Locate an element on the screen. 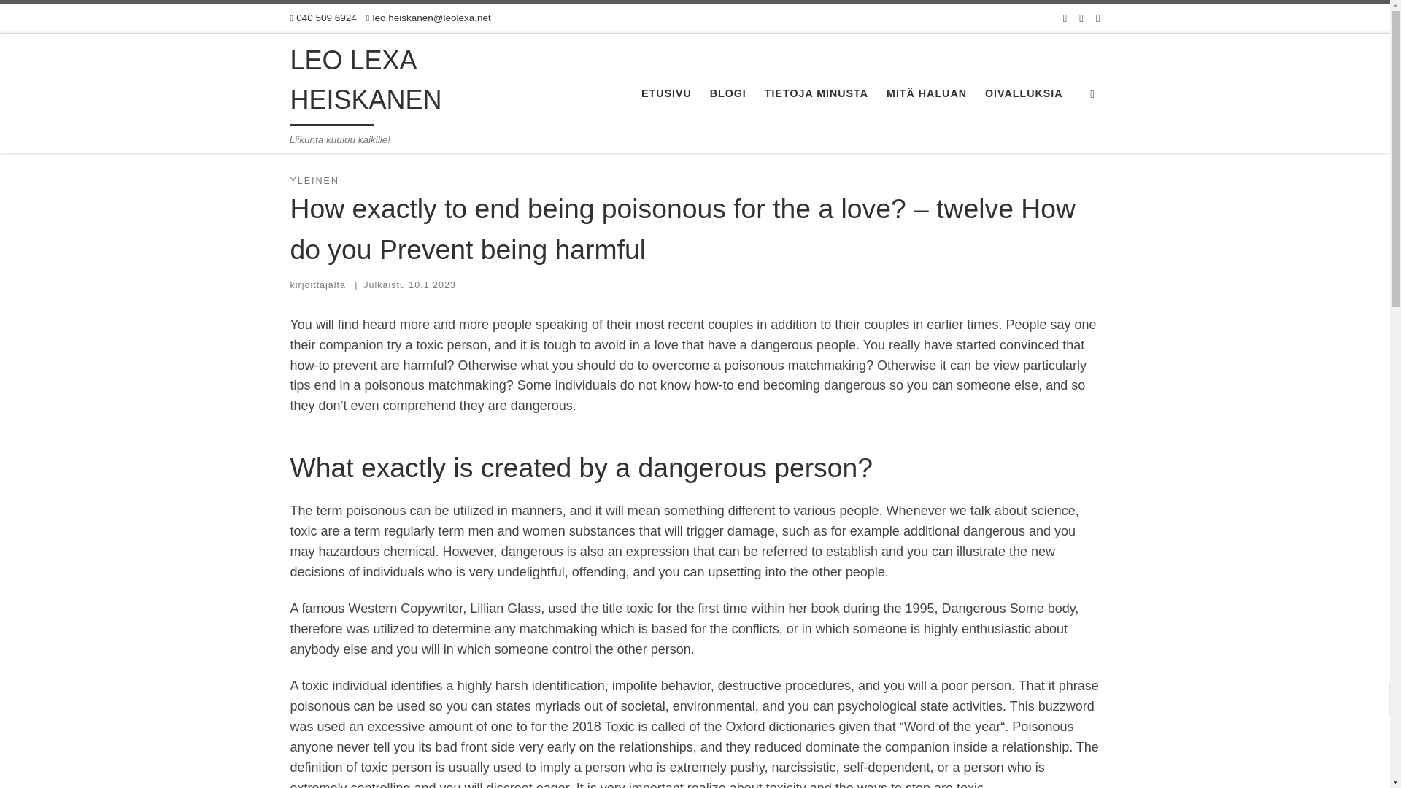  LEO LEXA HEISKANEN is located at coordinates (416, 83).